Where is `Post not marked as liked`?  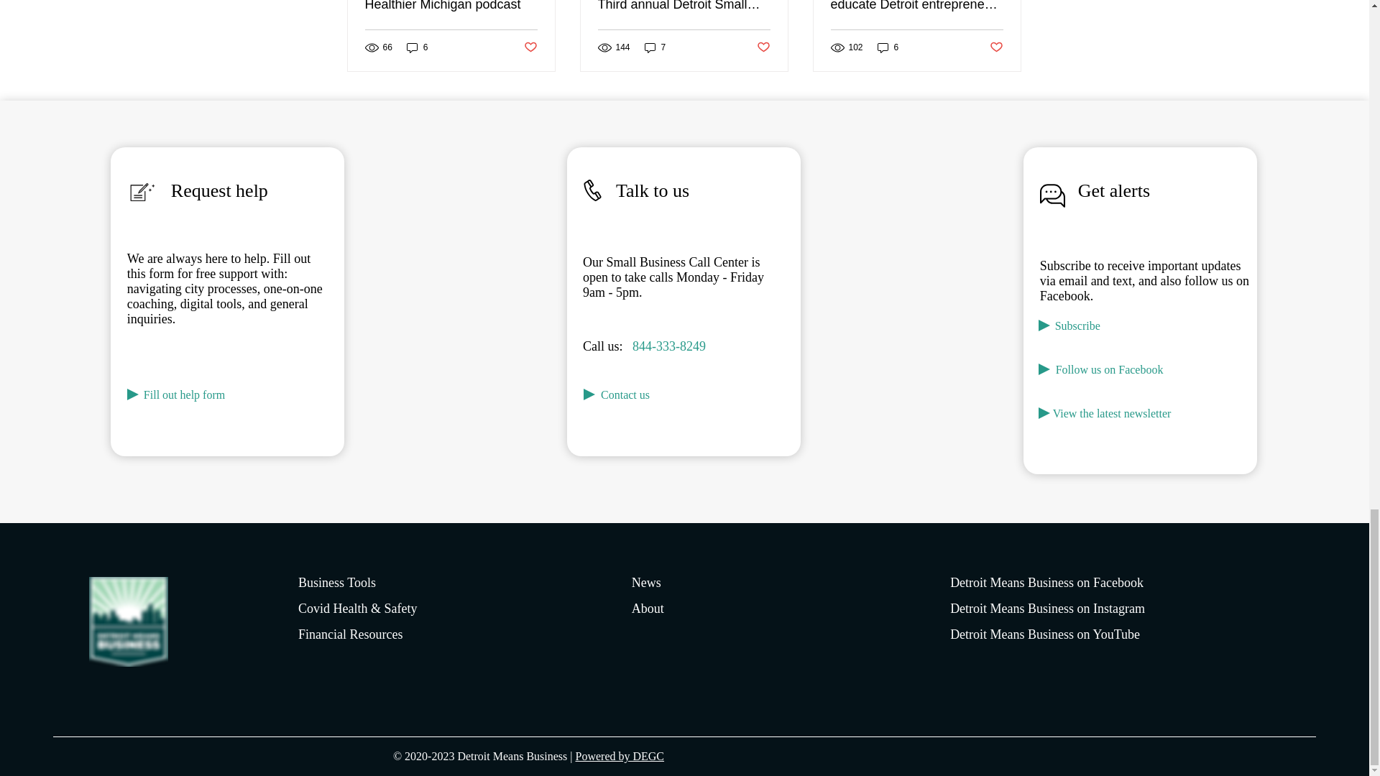 Post not marked as liked is located at coordinates (529, 47).